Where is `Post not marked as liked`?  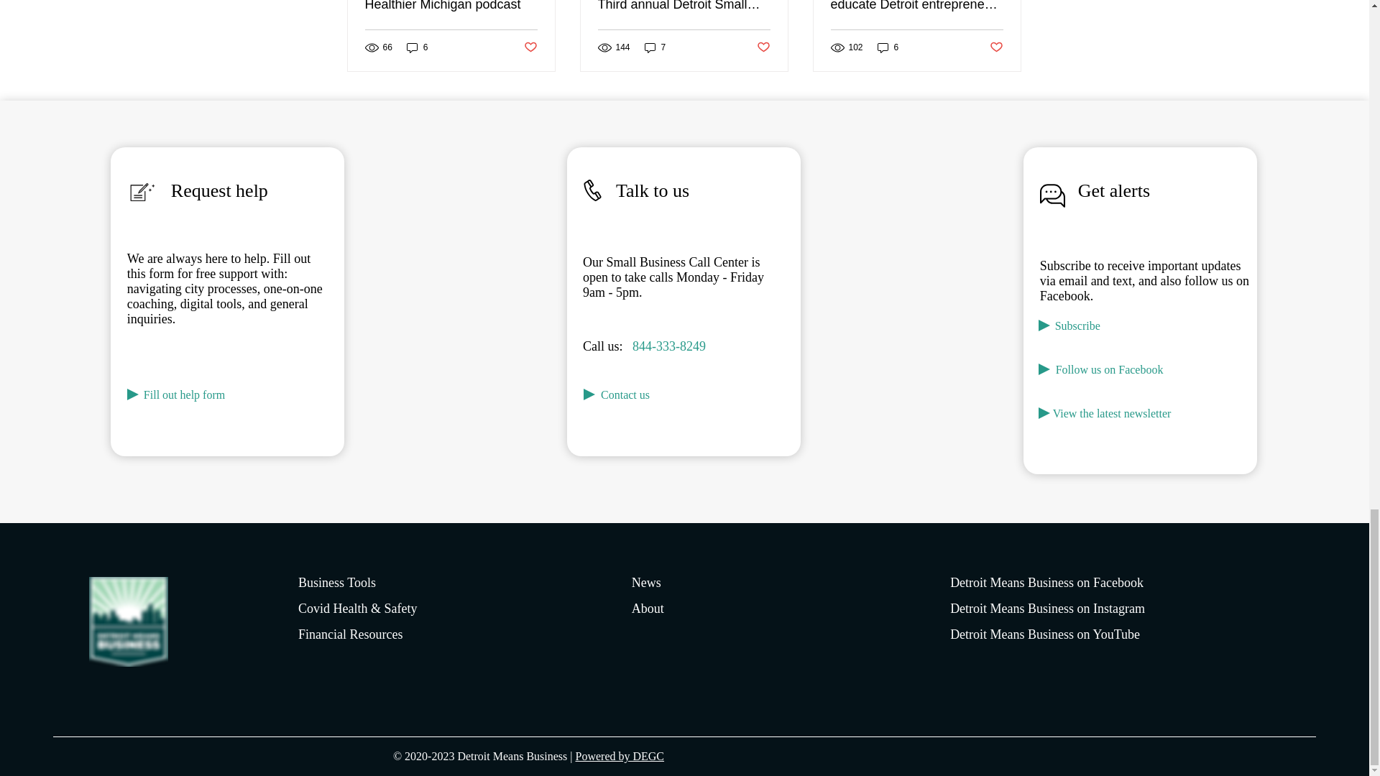 Post not marked as liked is located at coordinates (529, 47).